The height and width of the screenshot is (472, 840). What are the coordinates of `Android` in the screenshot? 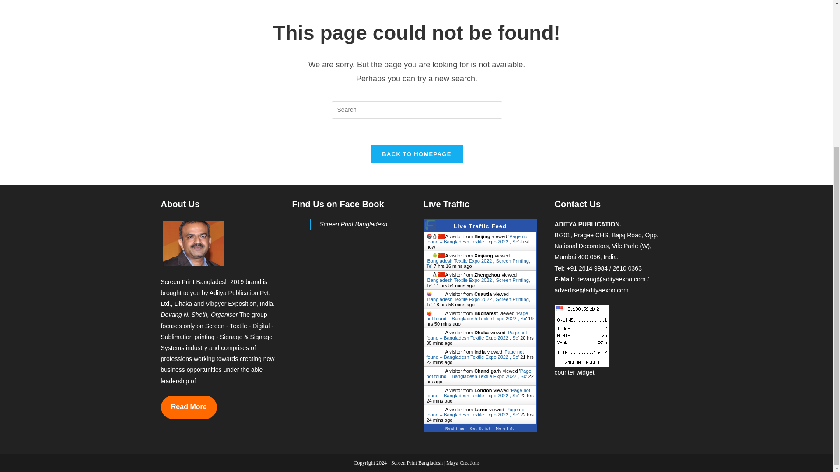 It's located at (434, 255).